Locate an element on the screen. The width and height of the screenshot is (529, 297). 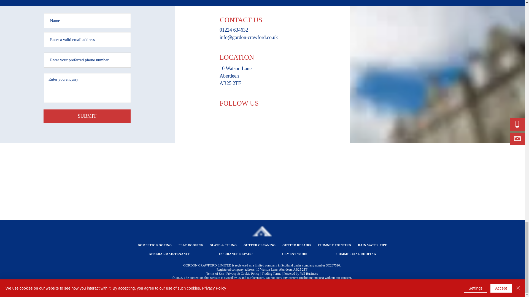
FLAT ROOFING is located at coordinates (191, 245).